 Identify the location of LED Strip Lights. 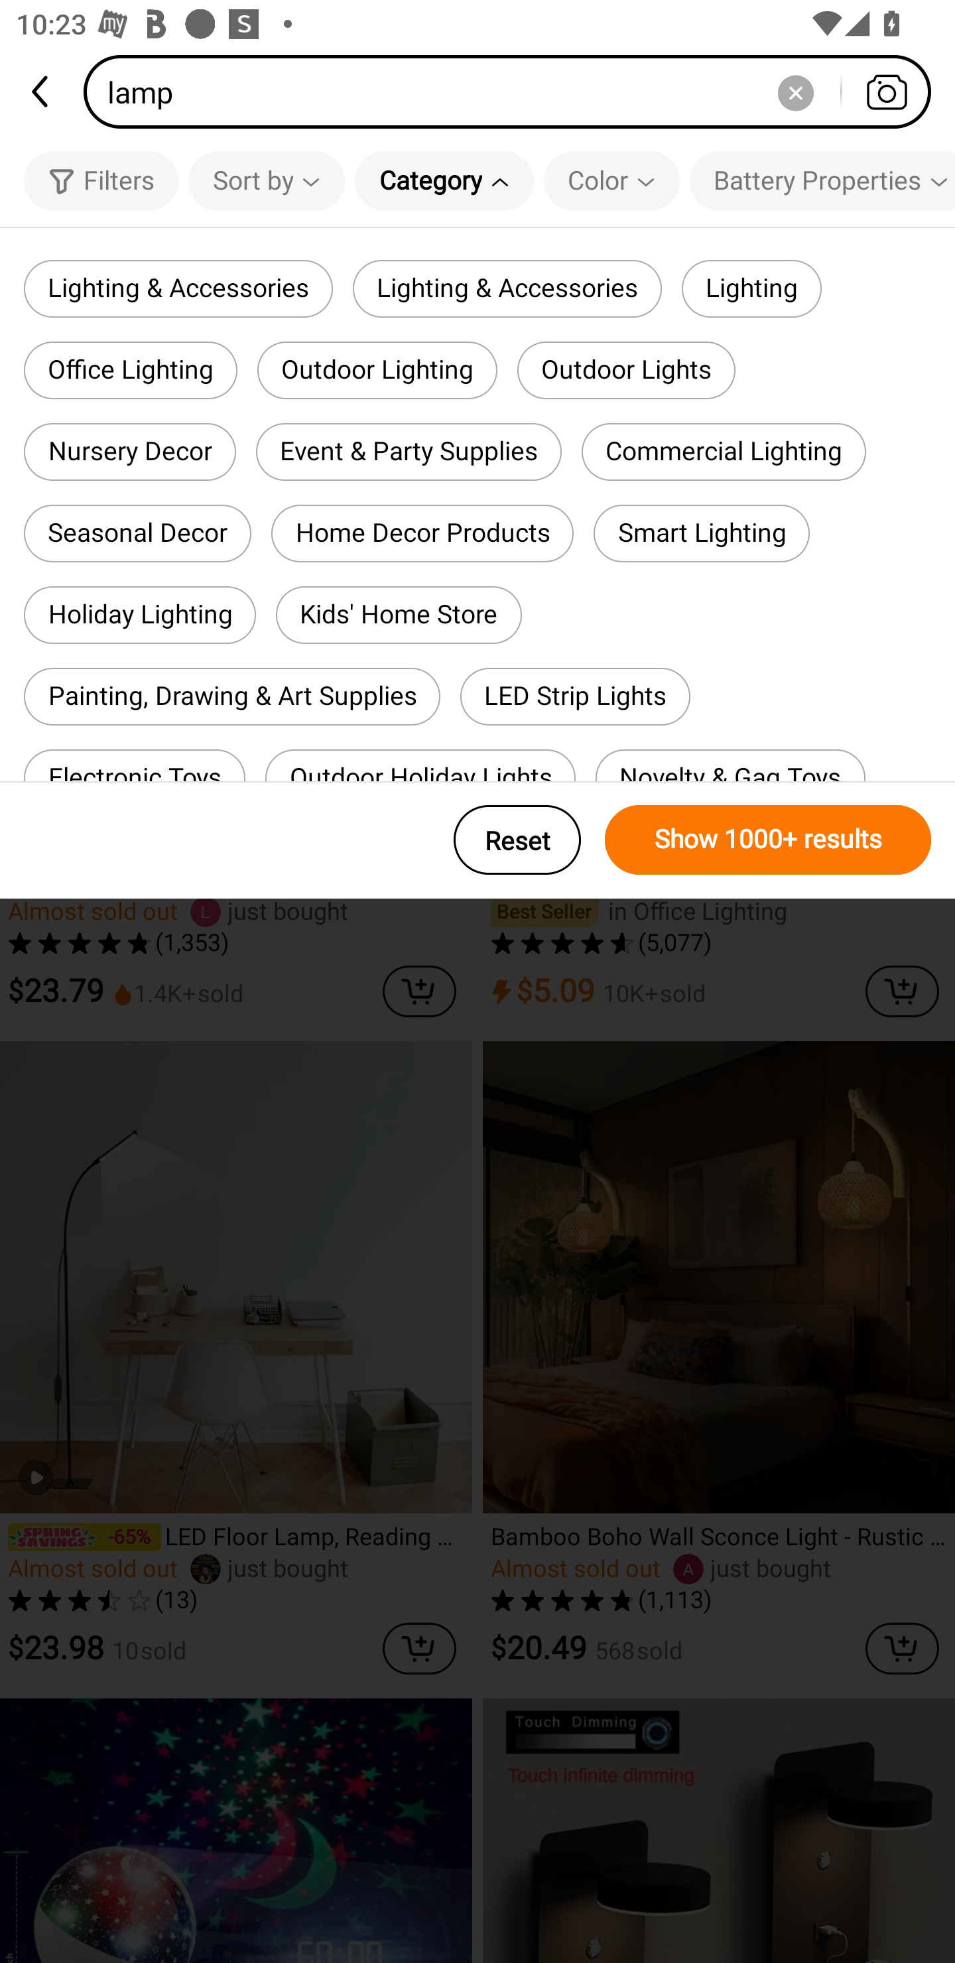
(576, 696).